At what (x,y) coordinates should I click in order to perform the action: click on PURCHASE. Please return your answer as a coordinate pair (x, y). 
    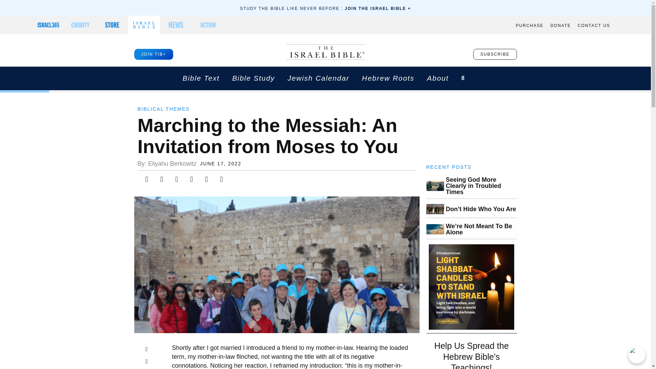
    Looking at the image, I should click on (530, 26).